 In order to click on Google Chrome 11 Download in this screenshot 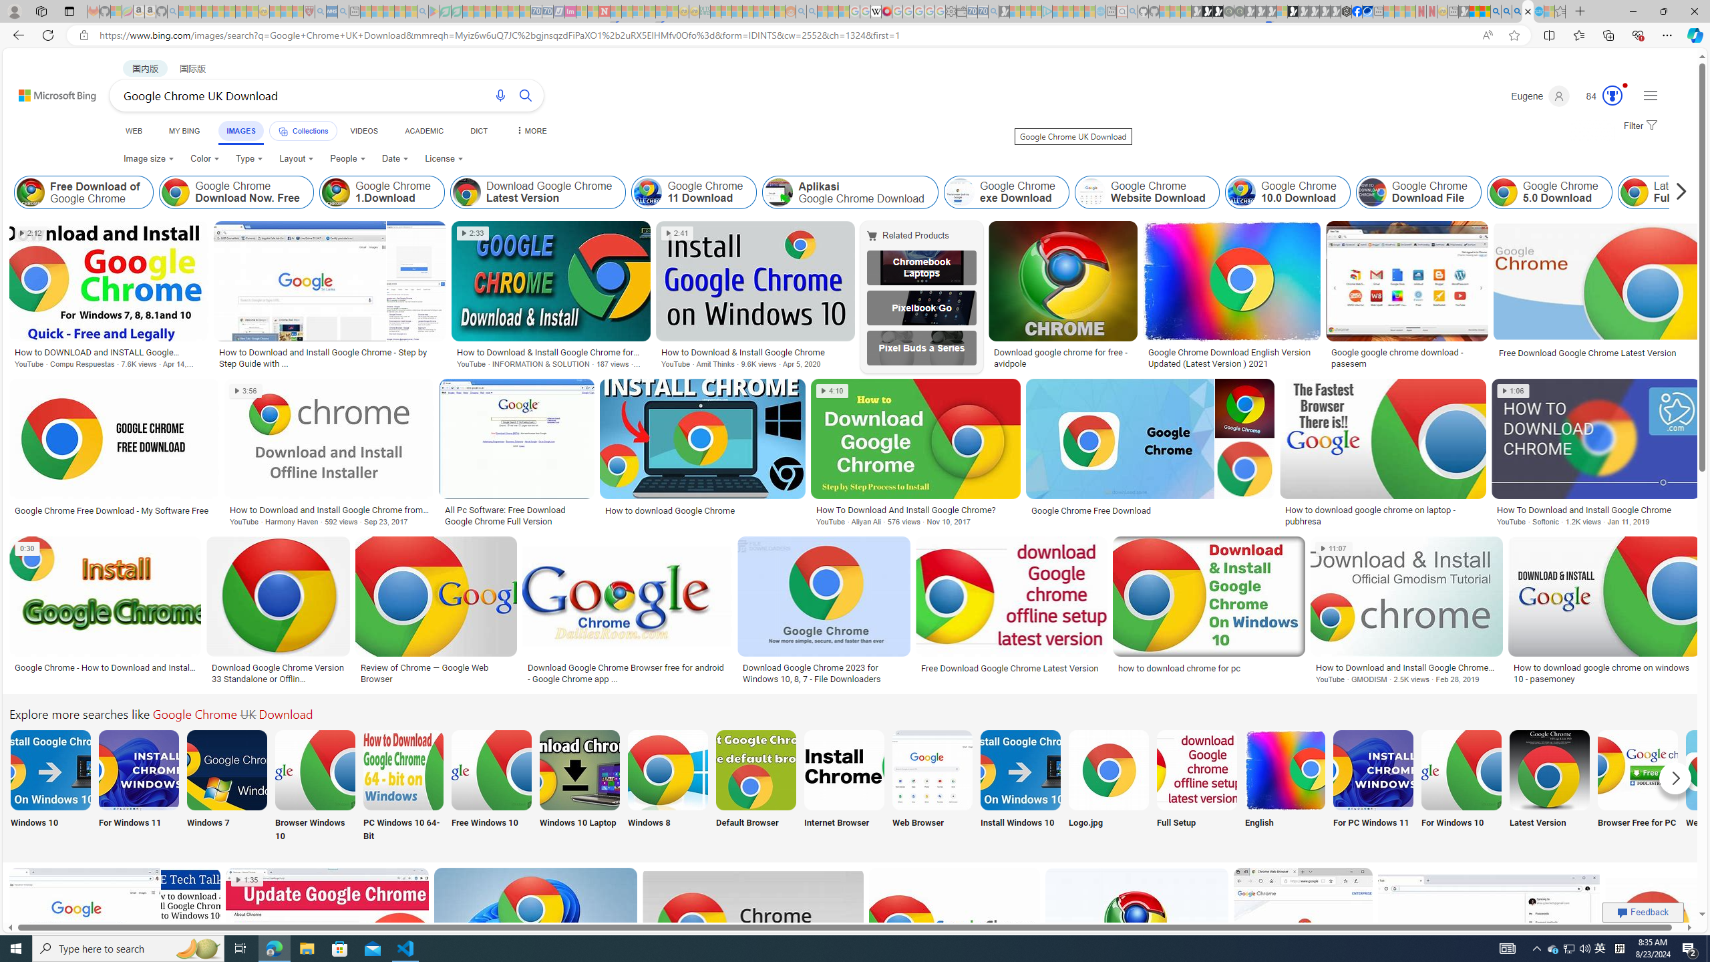, I will do `click(695, 192)`.